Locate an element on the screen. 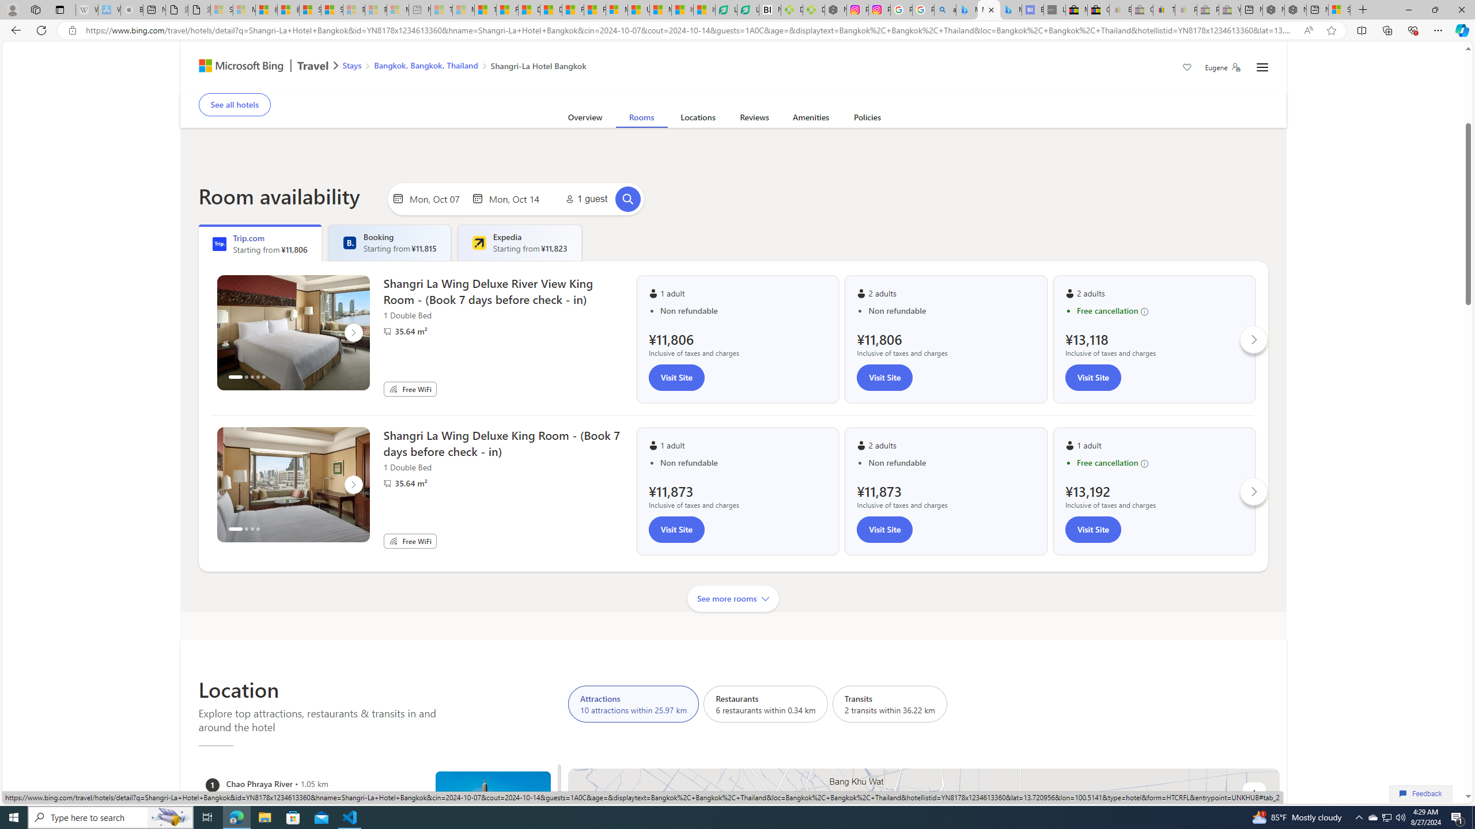 The height and width of the screenshot is (829, 1475). Trip.com is located at coordinates (1221, 62).